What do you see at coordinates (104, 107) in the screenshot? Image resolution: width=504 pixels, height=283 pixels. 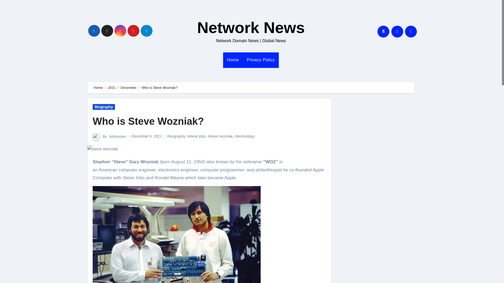 I see `Biography` at bounding box center [104, 107].